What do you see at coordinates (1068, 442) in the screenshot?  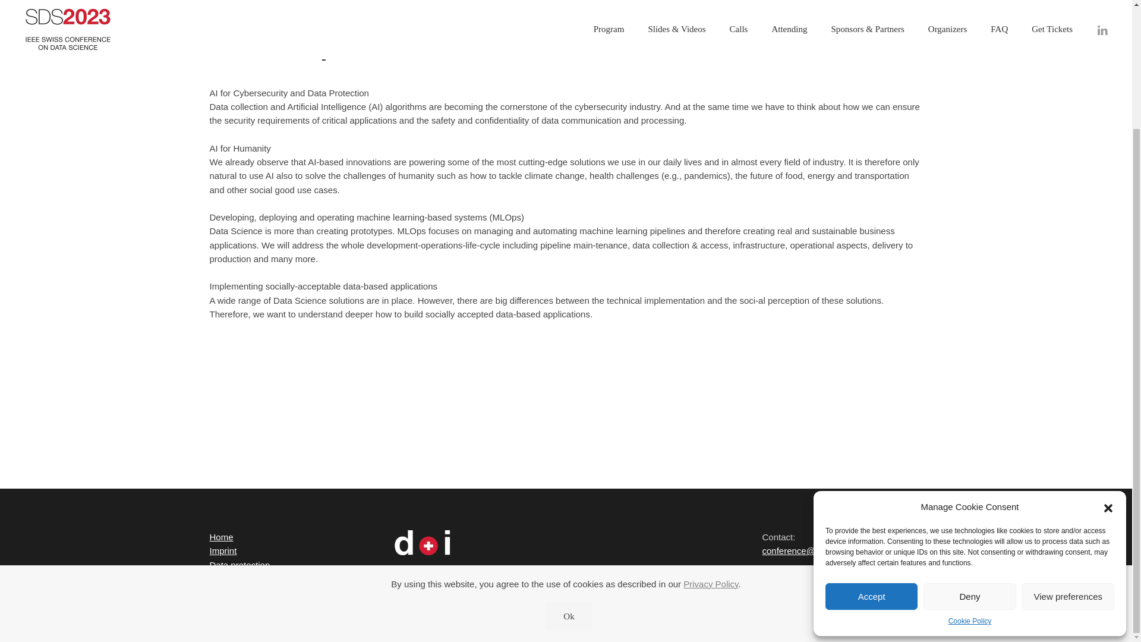 I see `View preferences` at bounding box center [1068, 442].